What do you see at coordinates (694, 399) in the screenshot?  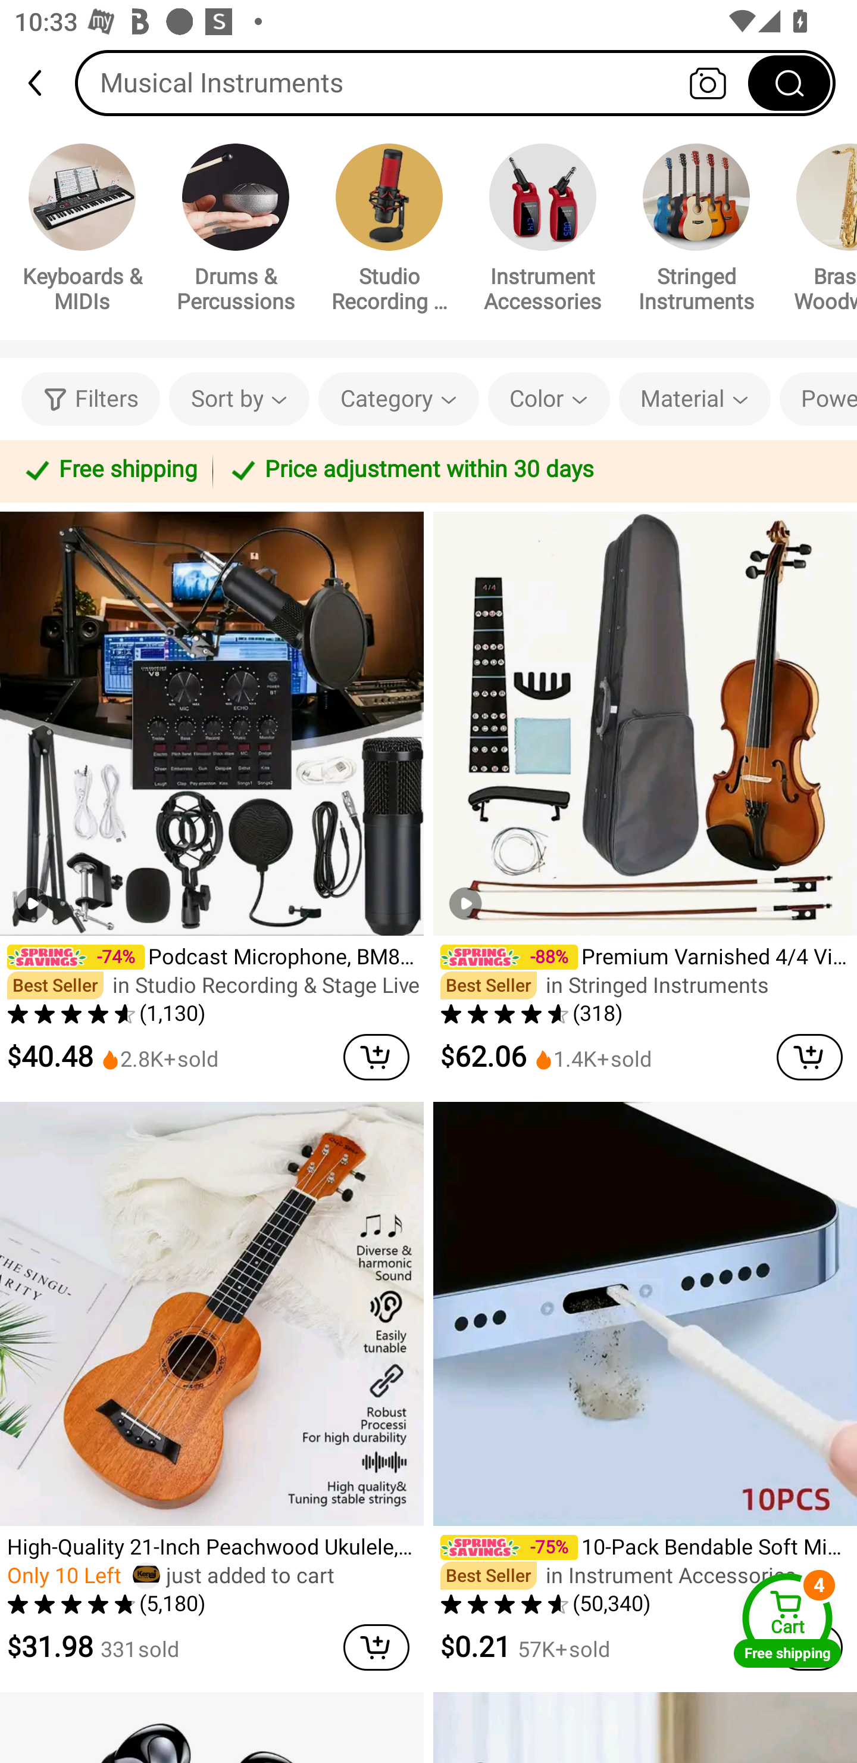 I see `Material` at bounding box center [694, 399].